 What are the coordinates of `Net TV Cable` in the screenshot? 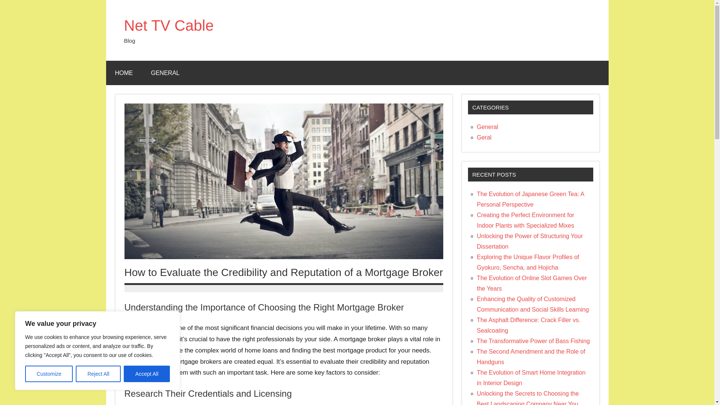 It's located at (168, 25).